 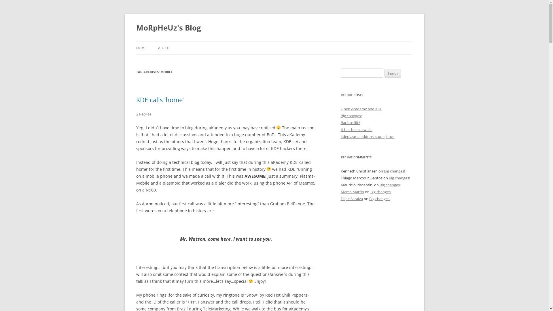 I want to click on Marco Martin, so click(x=352, y=192).